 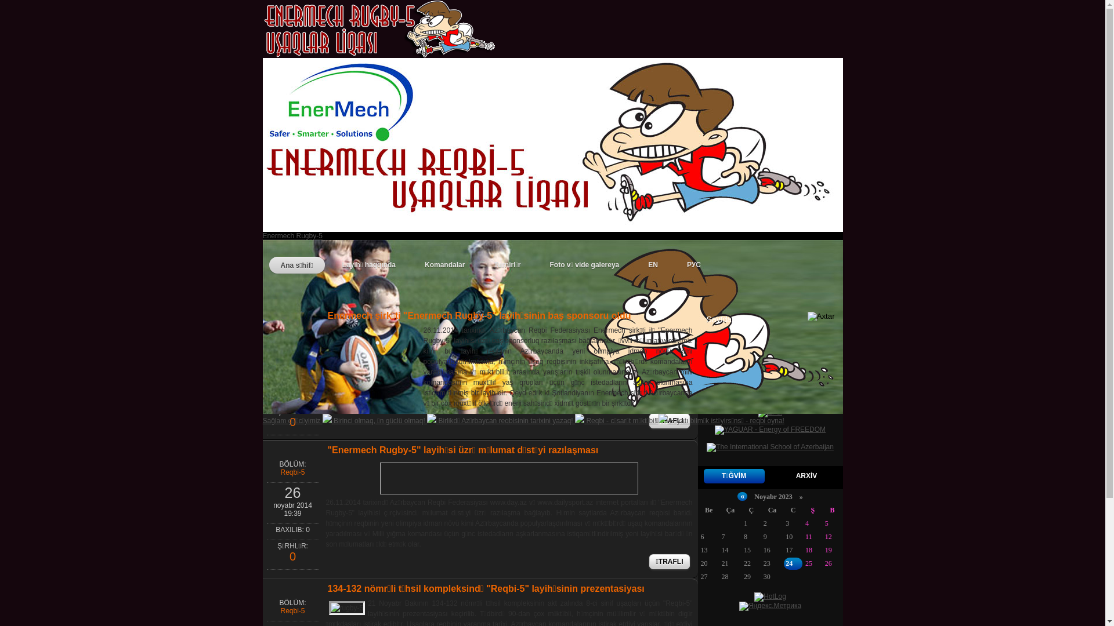 I want to click on ARF, so click(x=285, y=285).